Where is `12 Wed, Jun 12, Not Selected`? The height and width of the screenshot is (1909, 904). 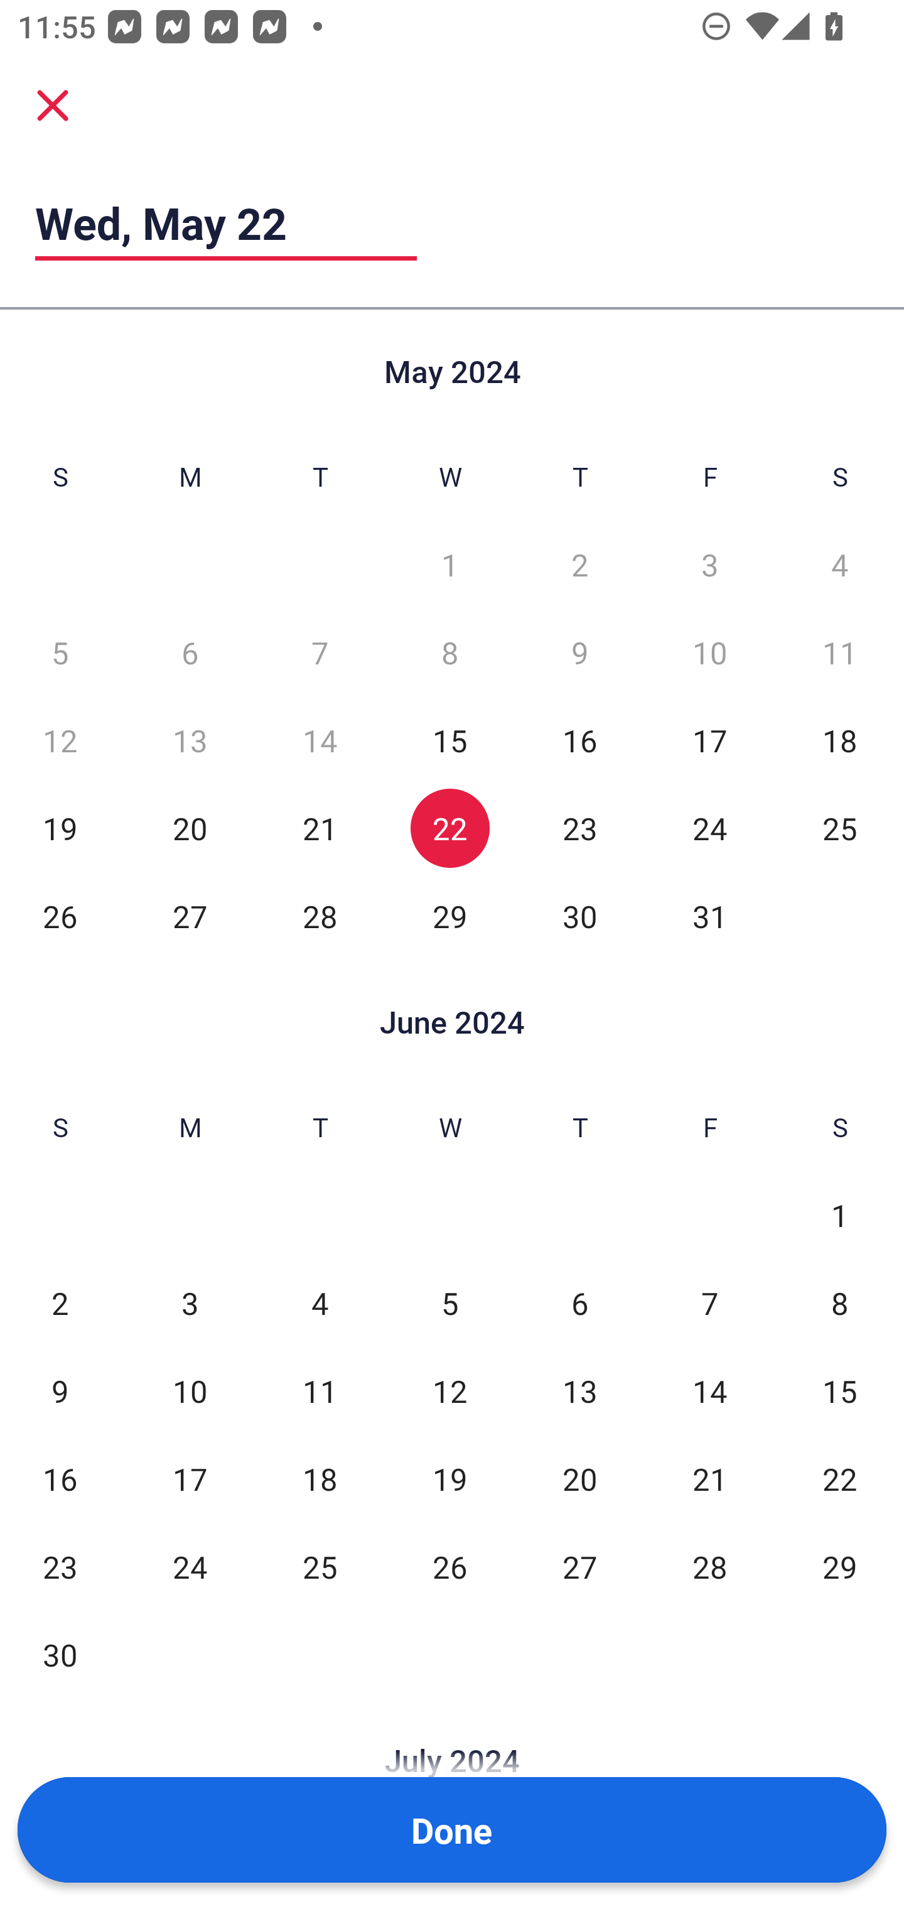
12 Wed, Jun 12, Not Selected is located at coordinates (449, 1392).